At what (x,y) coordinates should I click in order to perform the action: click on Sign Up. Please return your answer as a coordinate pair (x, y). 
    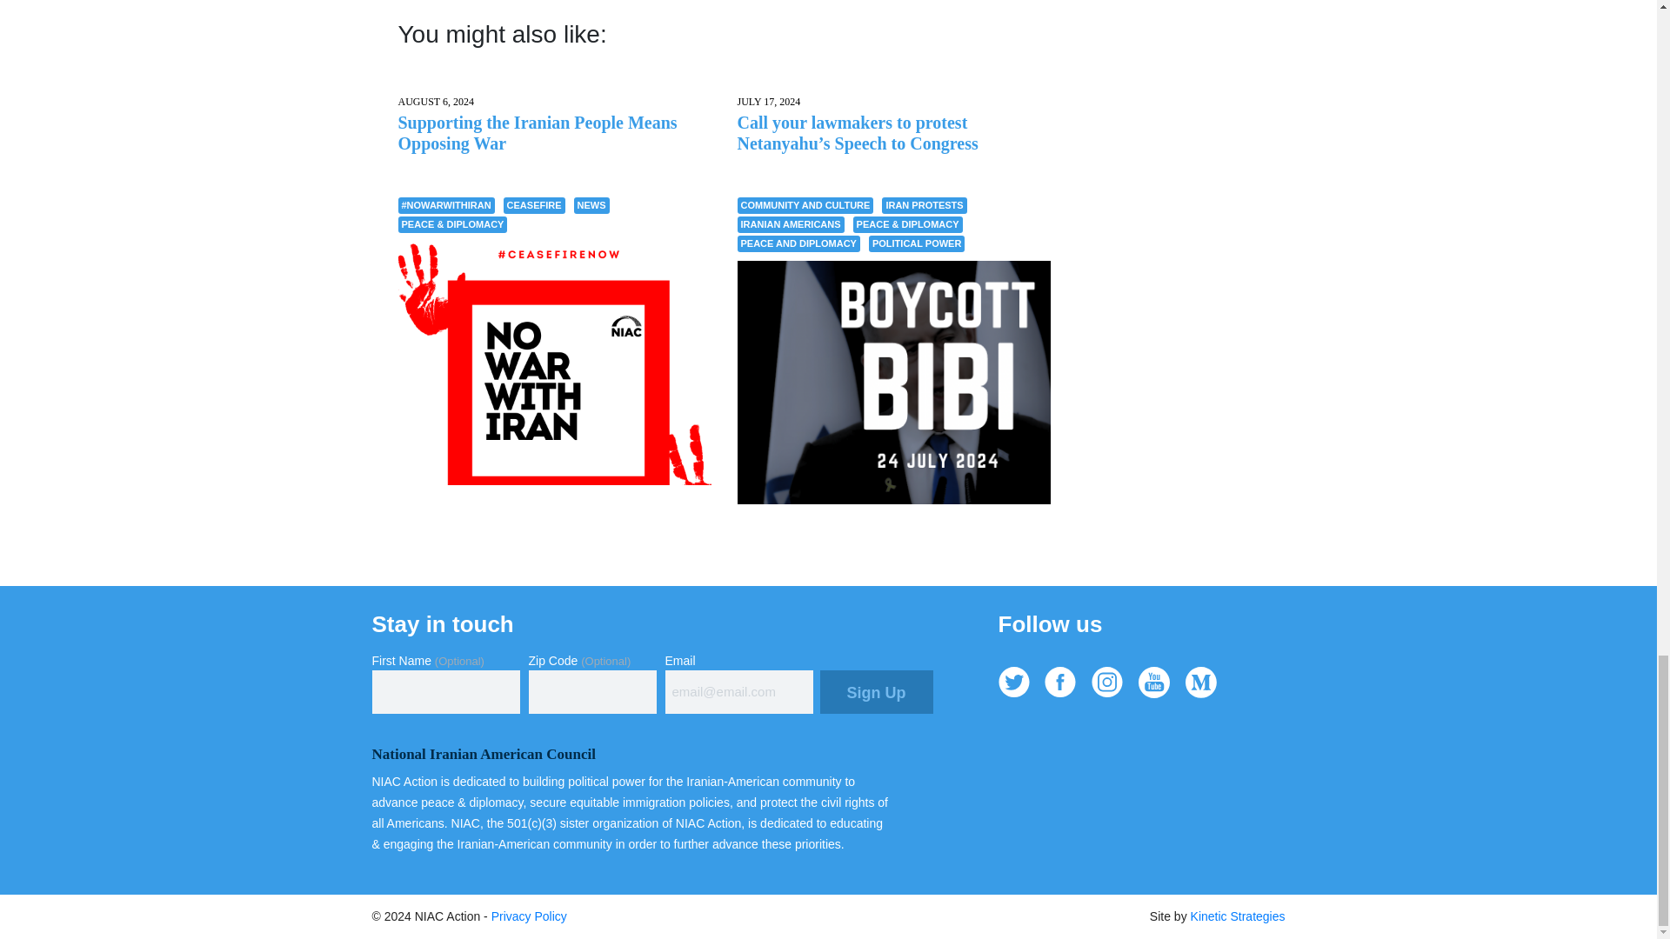
    Looking at the image, I should click on (875, 692).